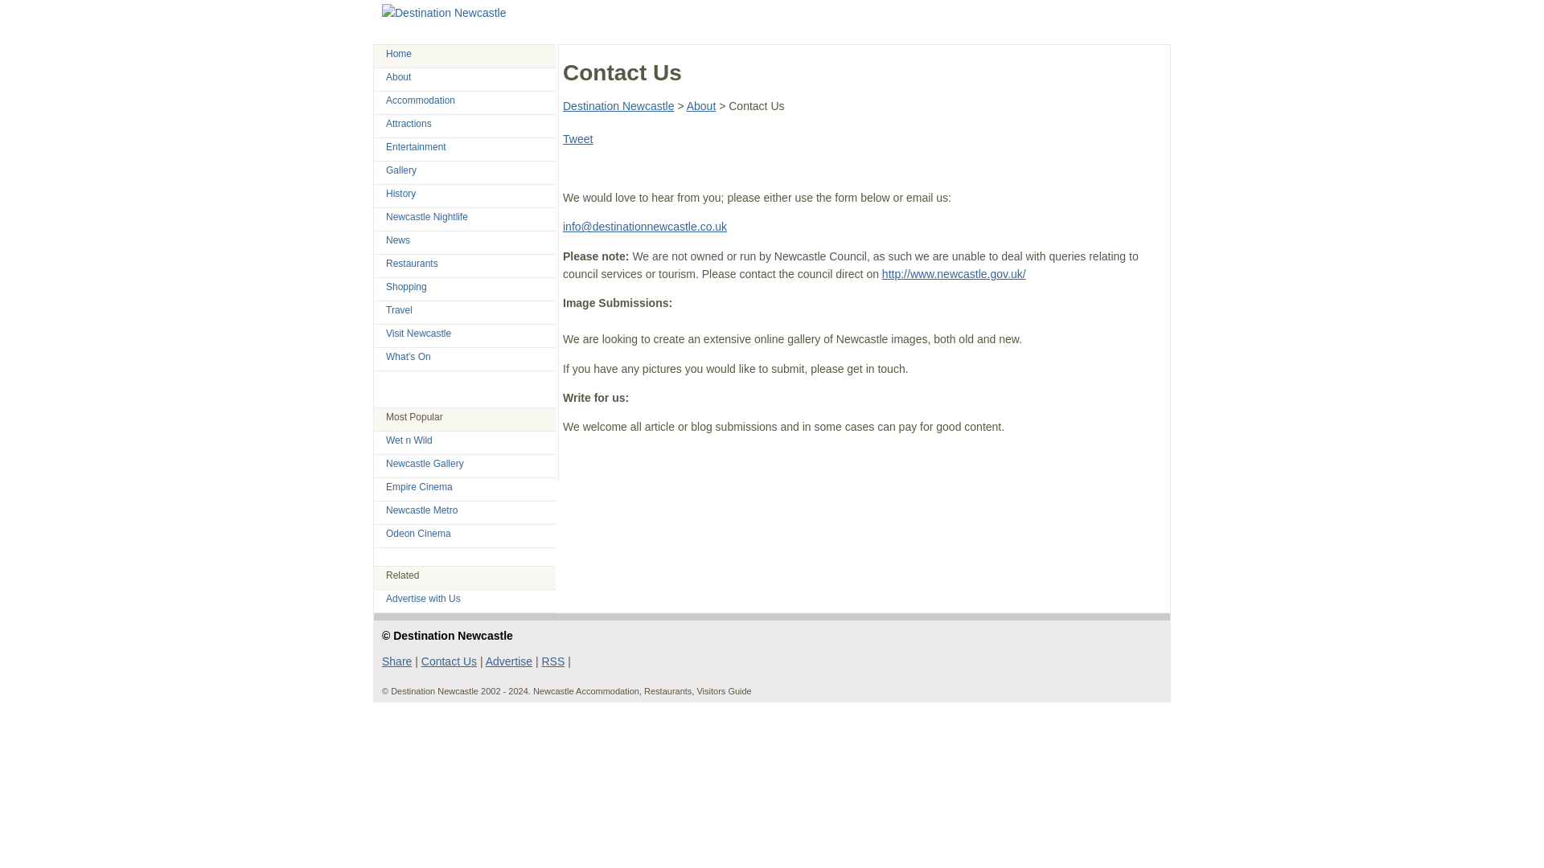 This screenshot has width=1544, height=868. I want to click on RSS, so click(553, 661).